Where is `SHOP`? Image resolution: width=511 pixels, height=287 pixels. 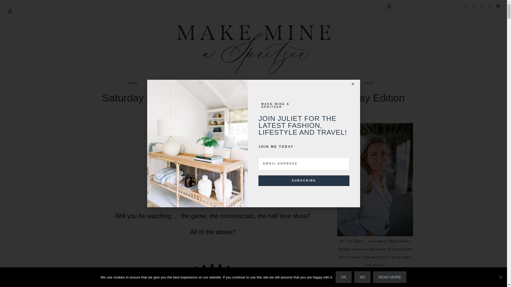
SHOP is located at coordinates (372, 83).